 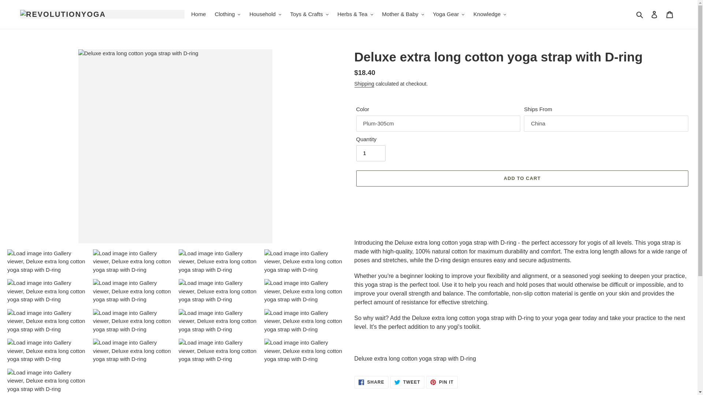 What do you see at coordinates (227, 14) in the screenshot?
I see `Clothing` at bounding box center [227, 14].